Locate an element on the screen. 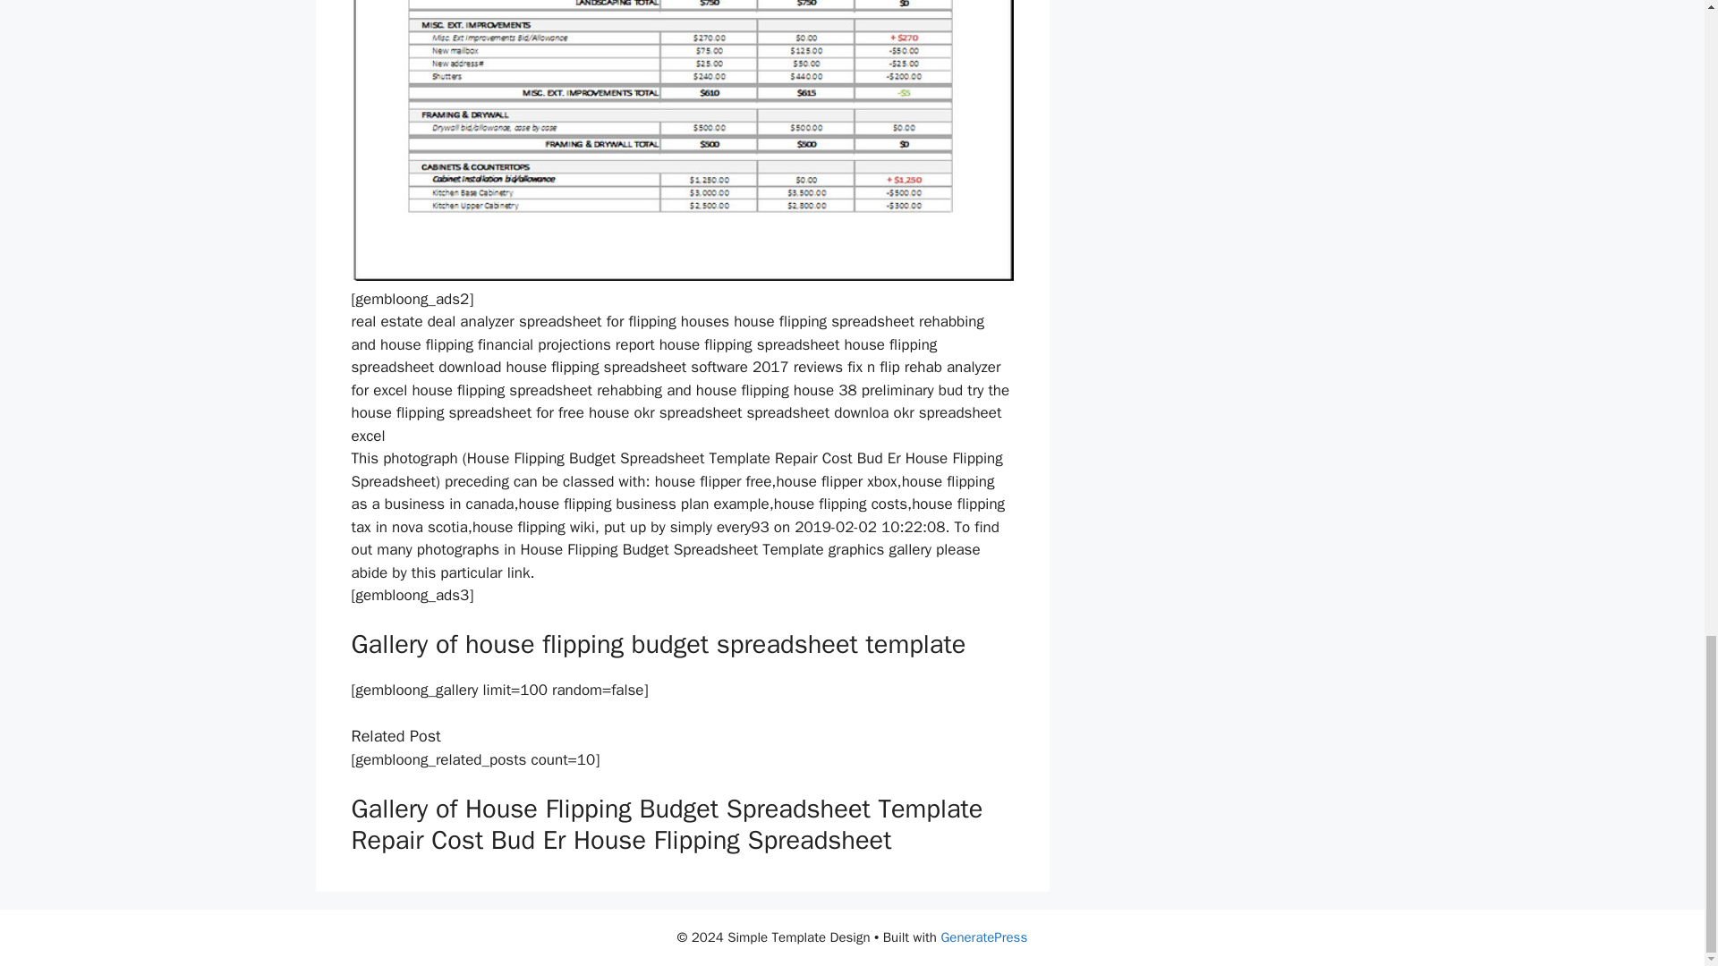 The image size is (1718, 966). GeneratePress is located at coordinates (983, 937).